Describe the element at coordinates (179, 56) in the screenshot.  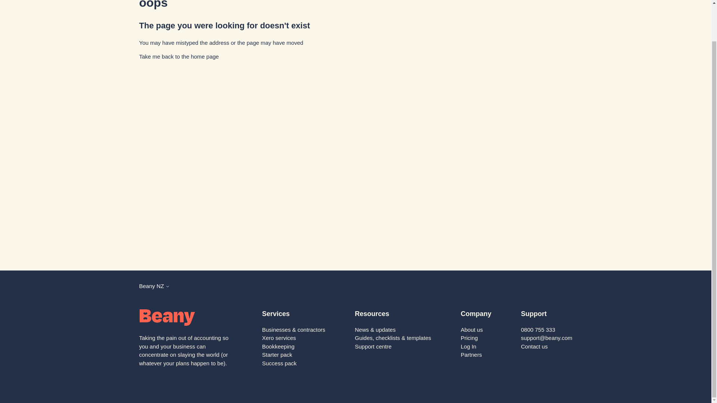
I see `Home` at that location.